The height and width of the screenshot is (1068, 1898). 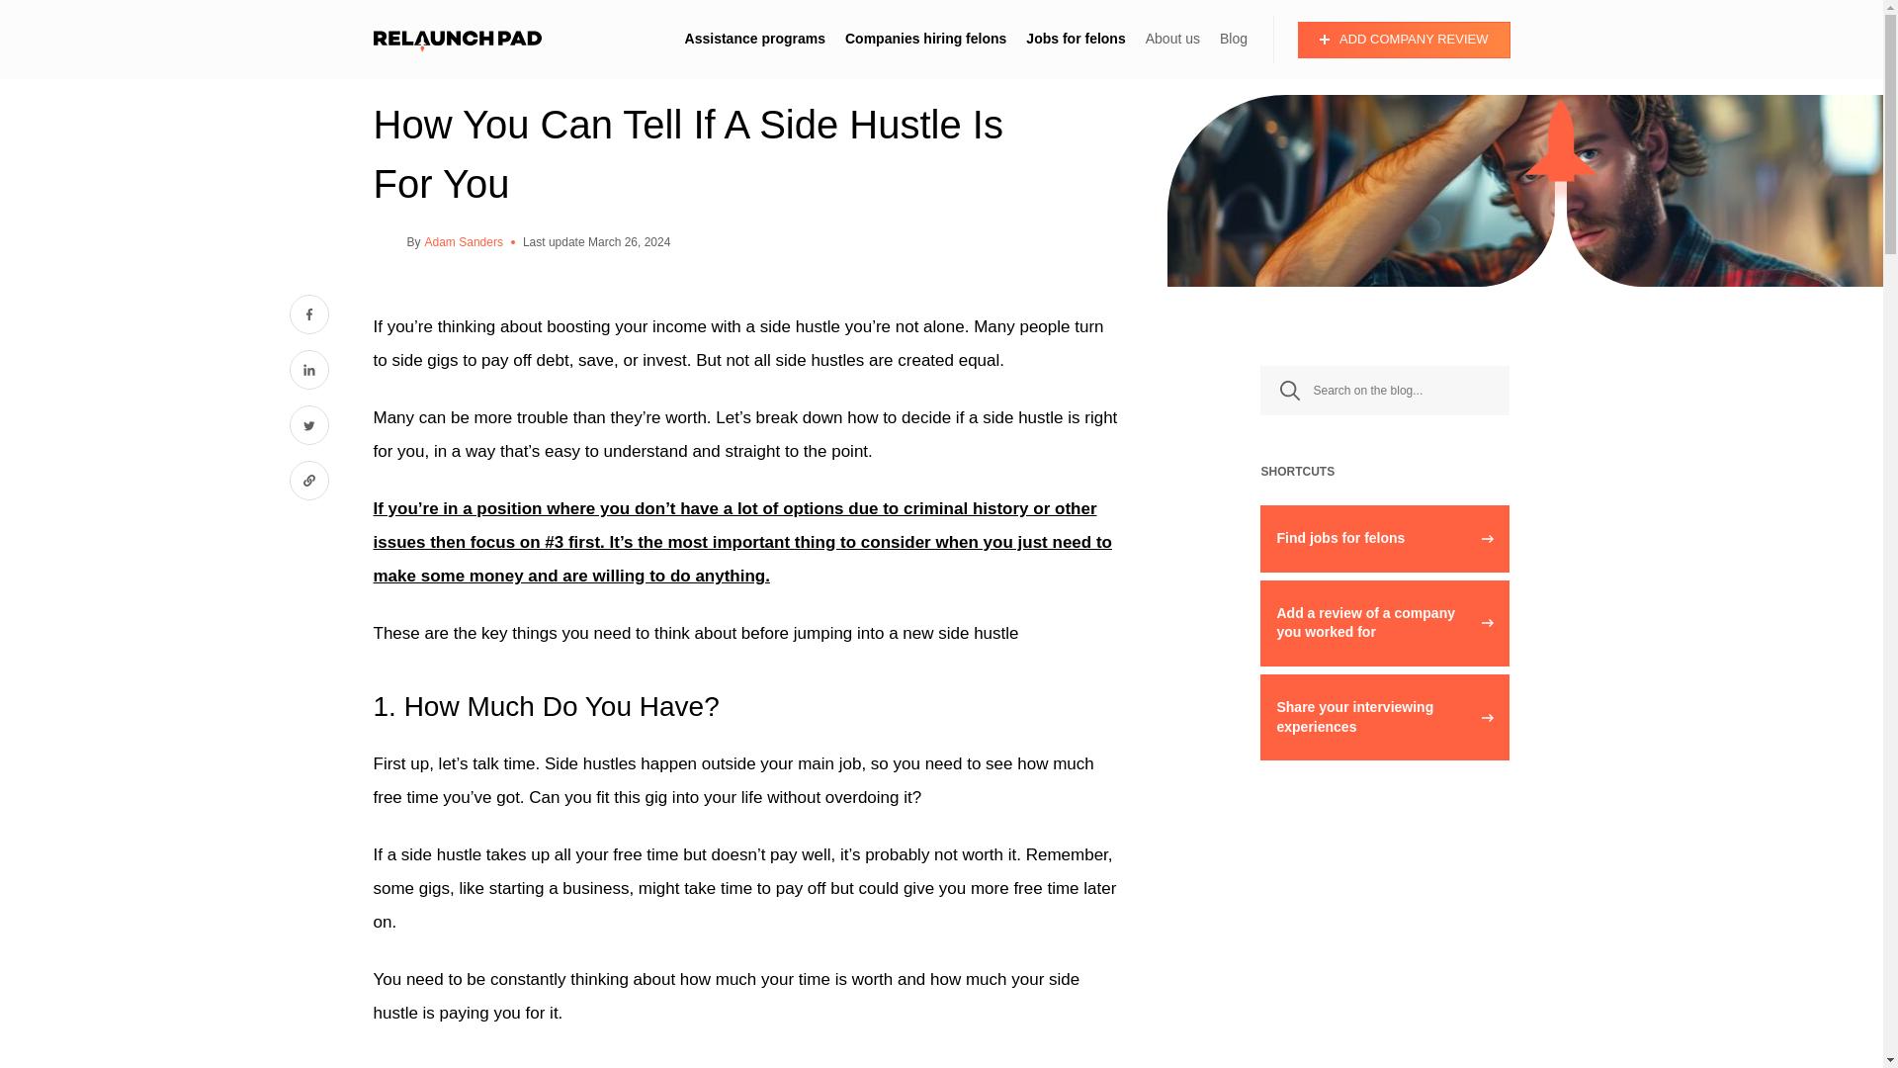 I want to click on Assistance programs, so click(x=755, y=40).